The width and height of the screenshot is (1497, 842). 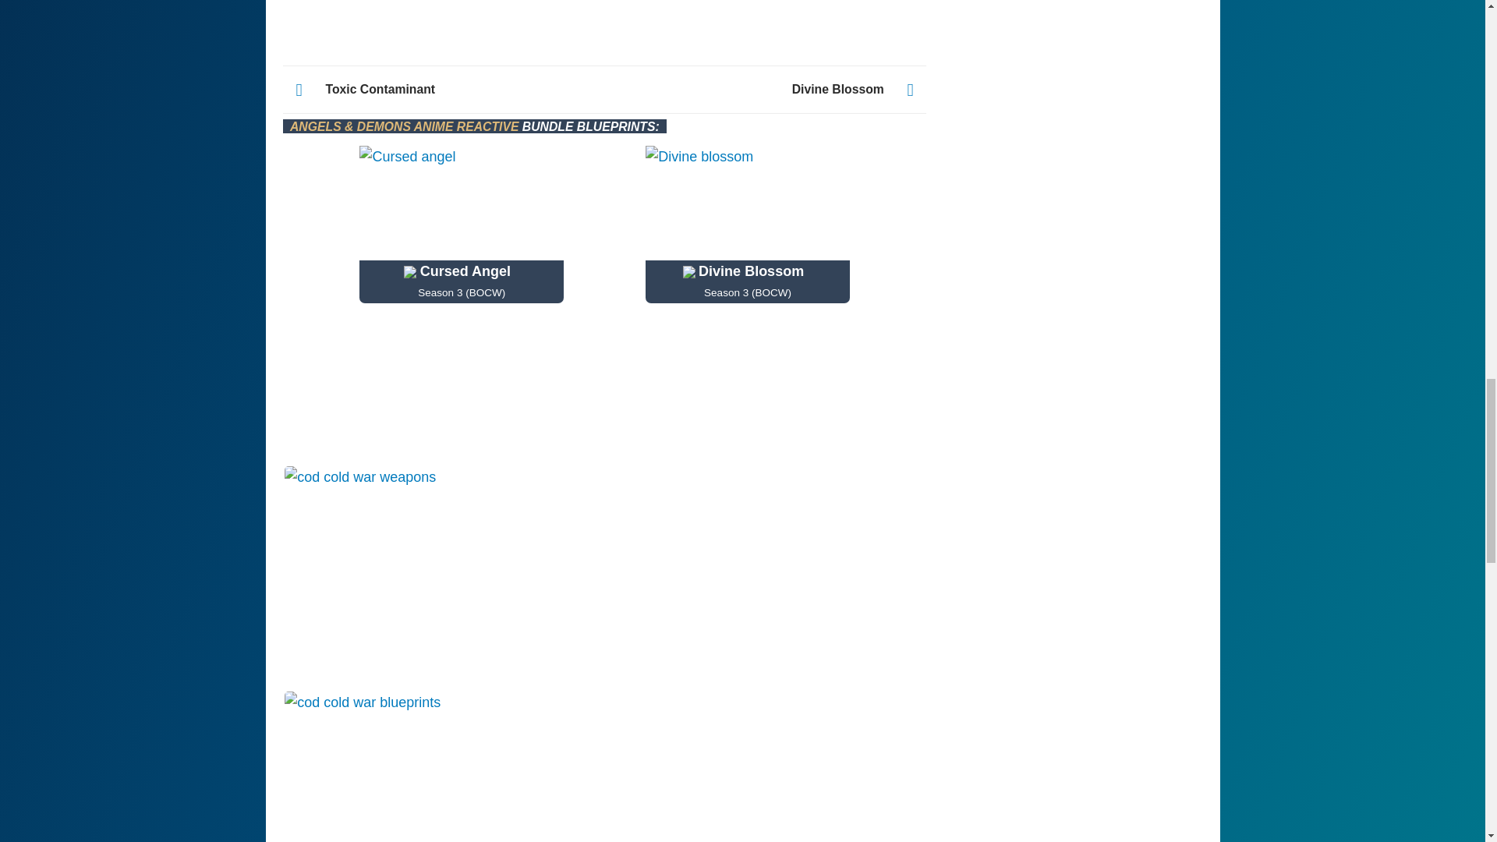 What do you see at coordinates (462, 203) in the screenshot?
I see `Cursed  angel` at bounding box center [462, 203].